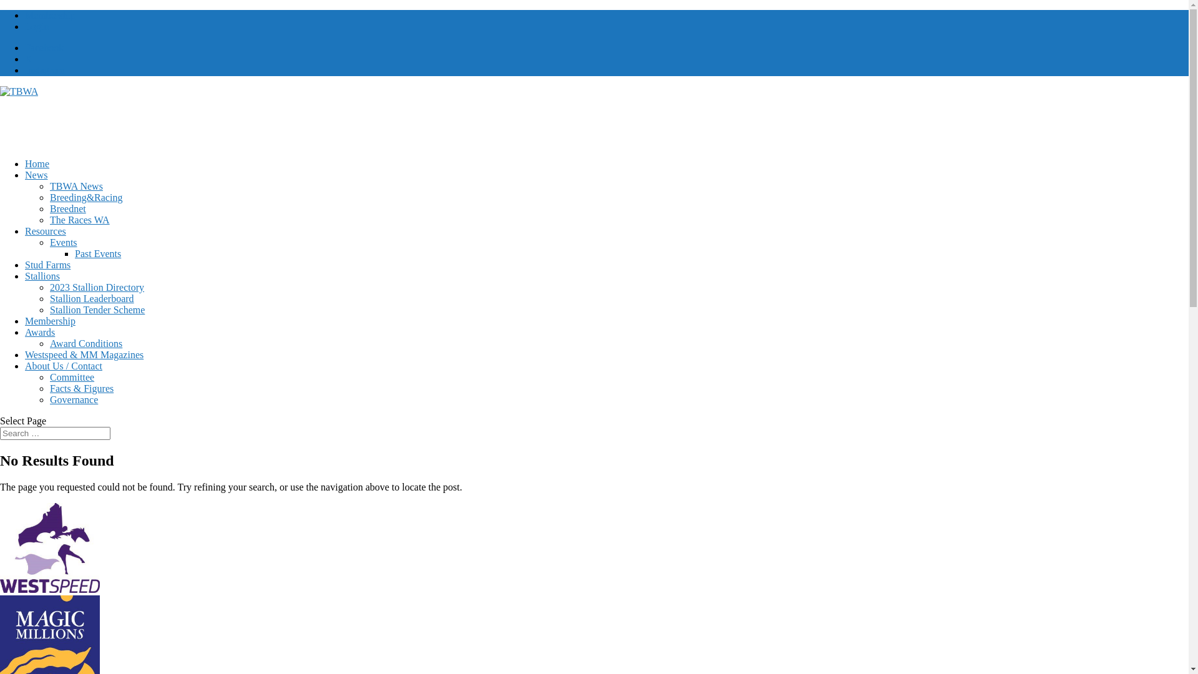  What do you see at coordinates (80, 220) in the screenshot?
I see `The Races WA` at bounding box center [80, 220].